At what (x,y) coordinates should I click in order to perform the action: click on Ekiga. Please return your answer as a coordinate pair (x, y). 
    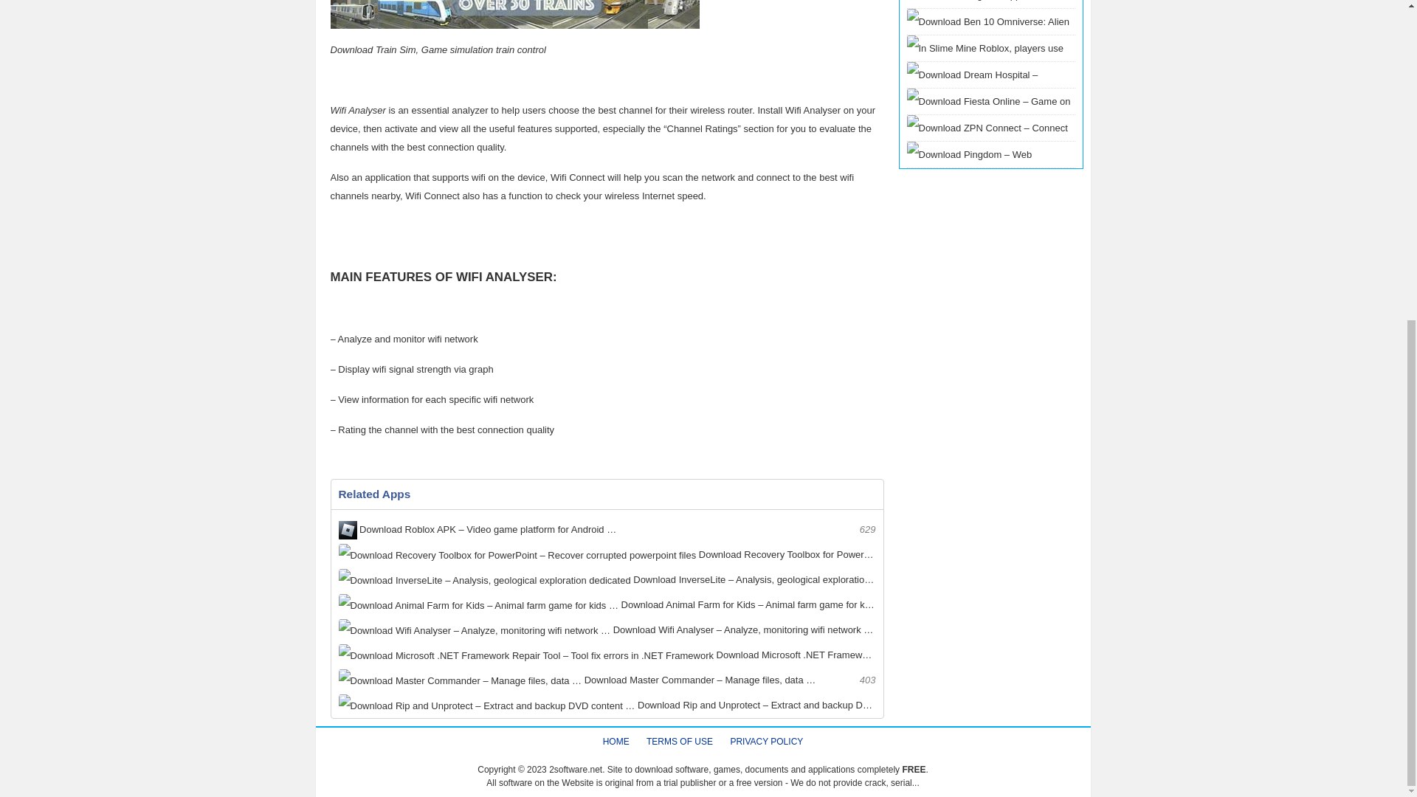
    Looking at the image, I should click on (990, 18).